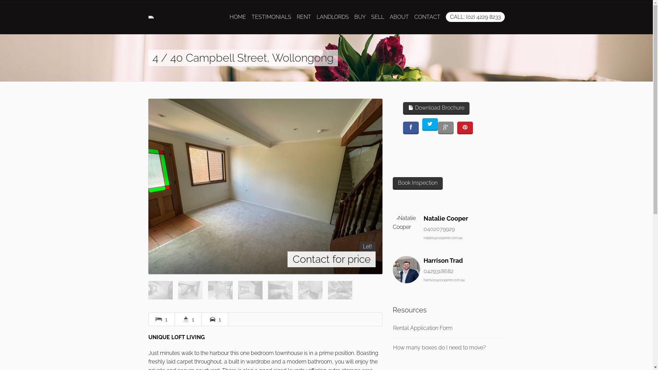 Image resolution: width=658 pixels, height=370 pixels. What do you see at coordinates (444, 280) in the screenshot?
I see `harrison@cooperre.com.au` at bounding box center [444, 280].